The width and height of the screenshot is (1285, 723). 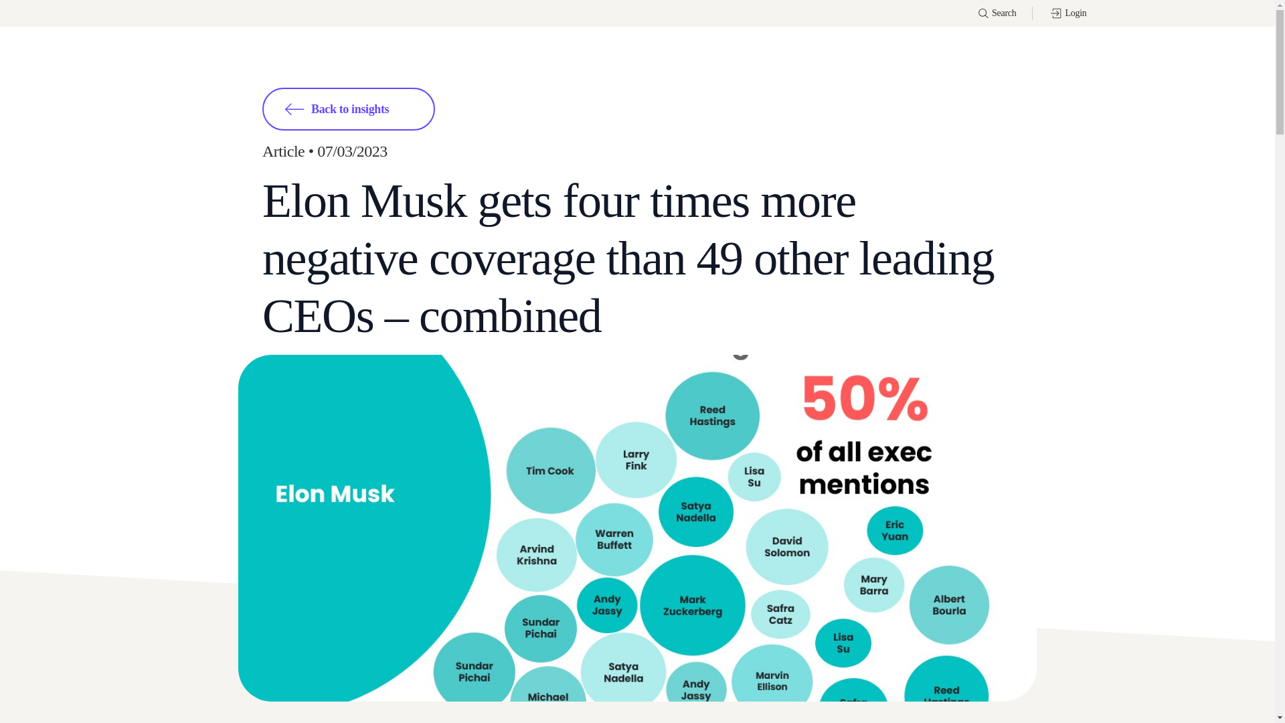 I want to click on Search, so click(x=997, y=13).